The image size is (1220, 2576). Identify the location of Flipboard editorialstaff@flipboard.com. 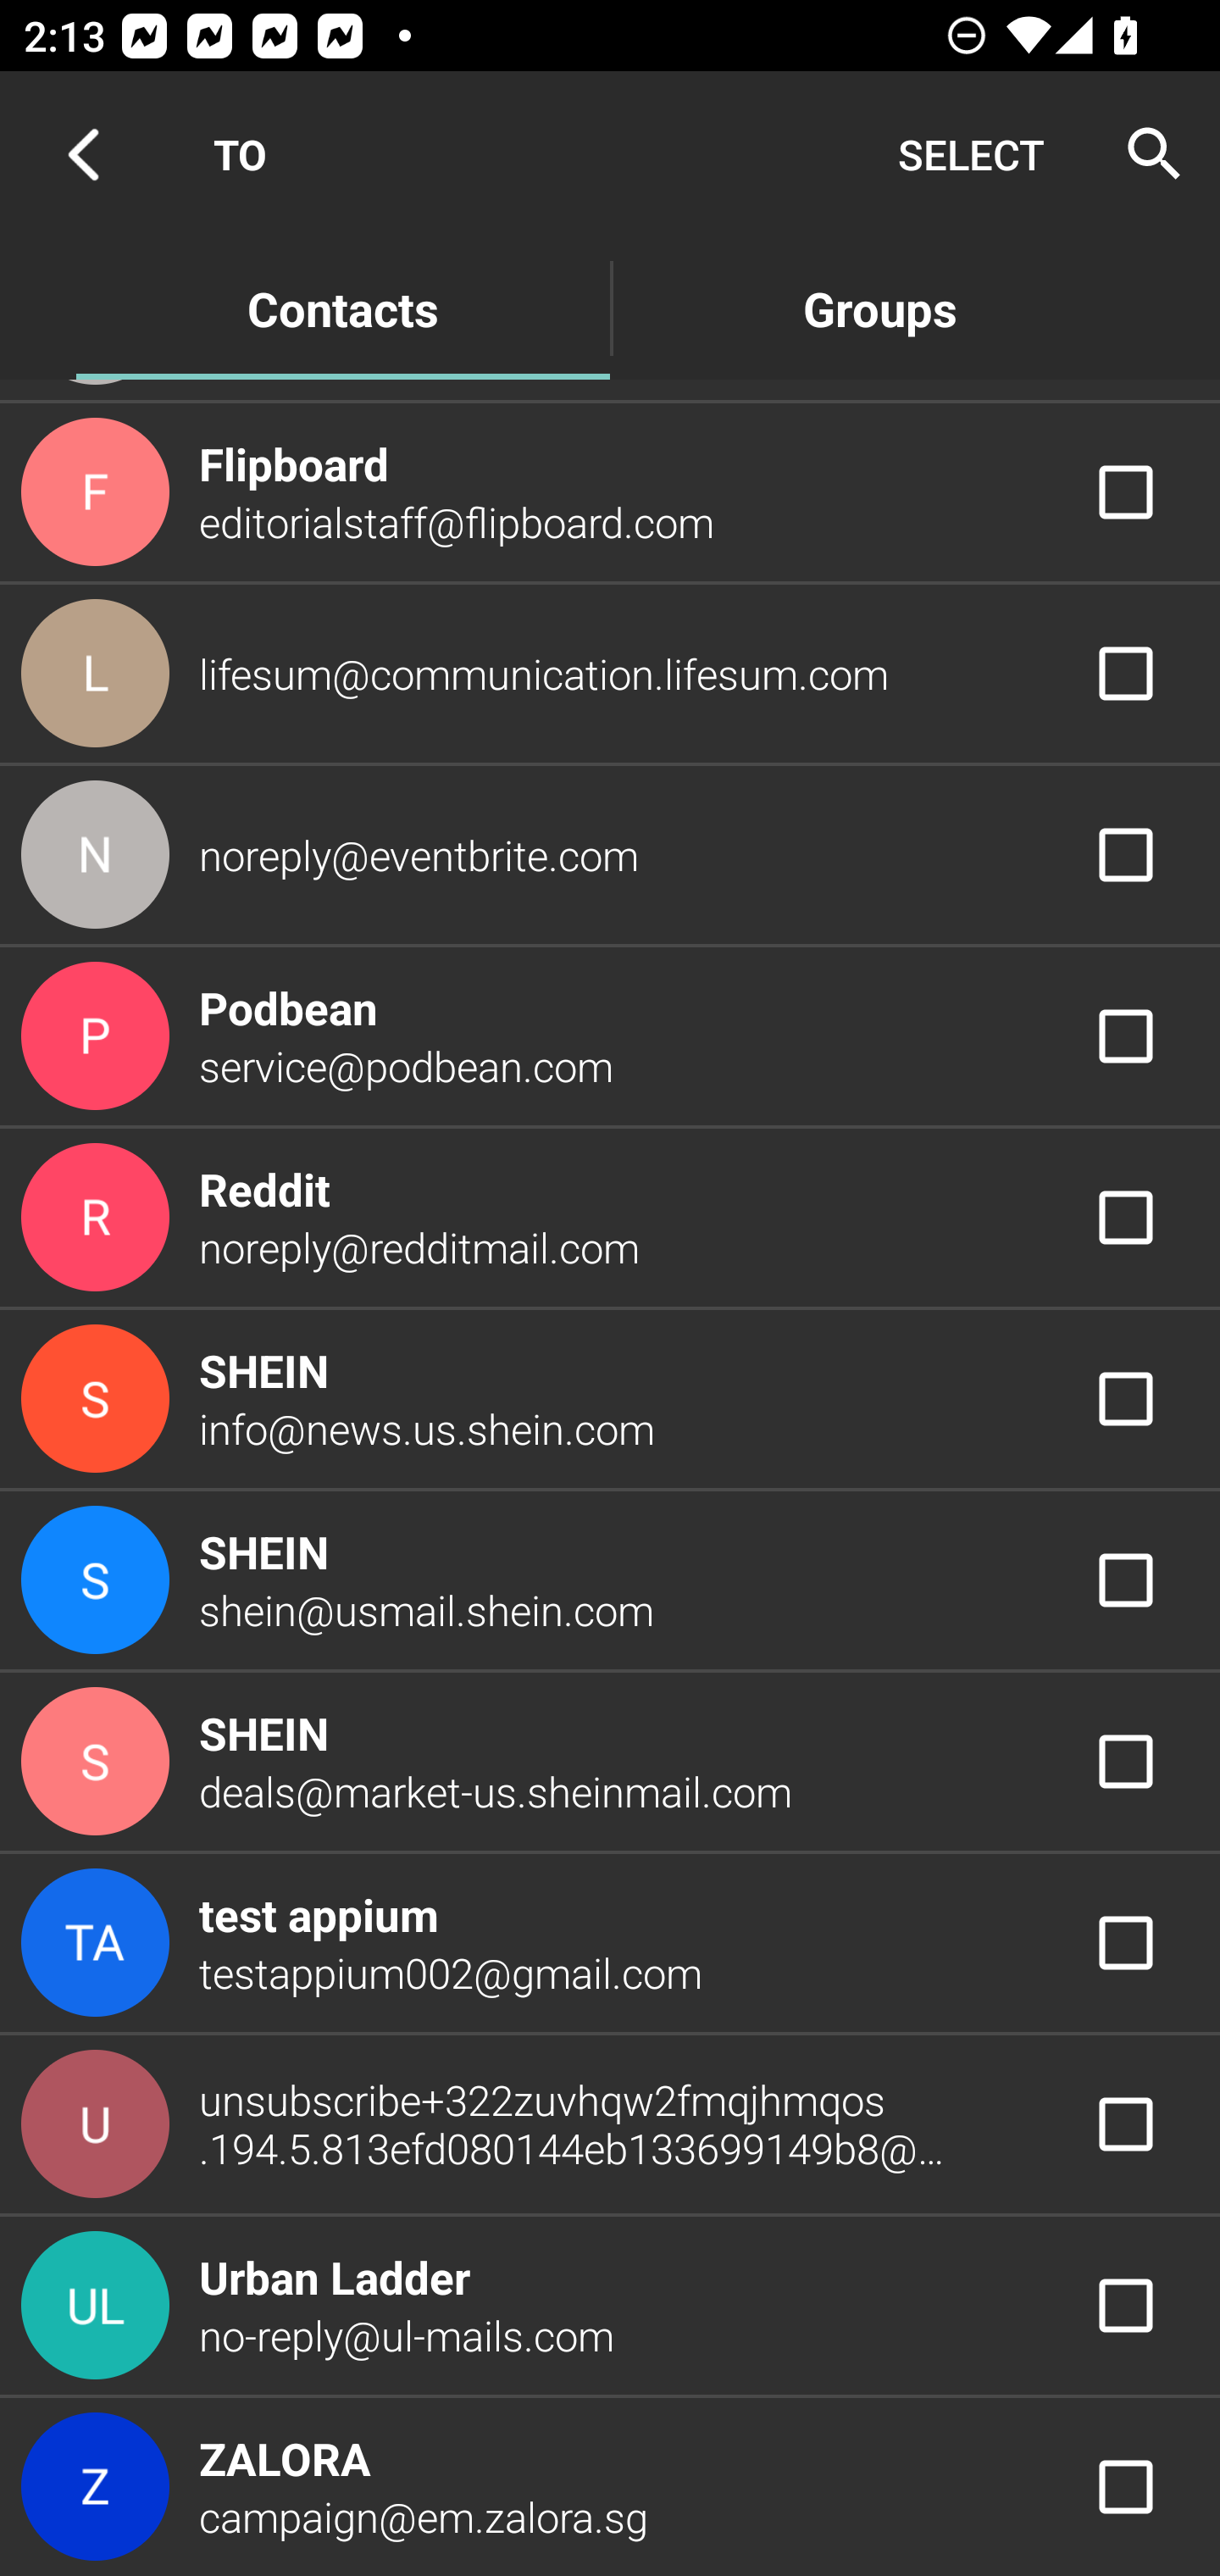
(610, 493).